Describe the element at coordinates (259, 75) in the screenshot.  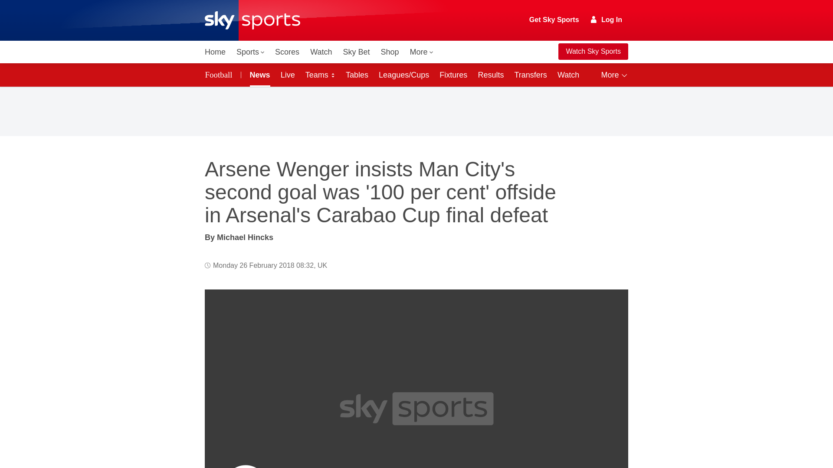
I see `News` at that location.